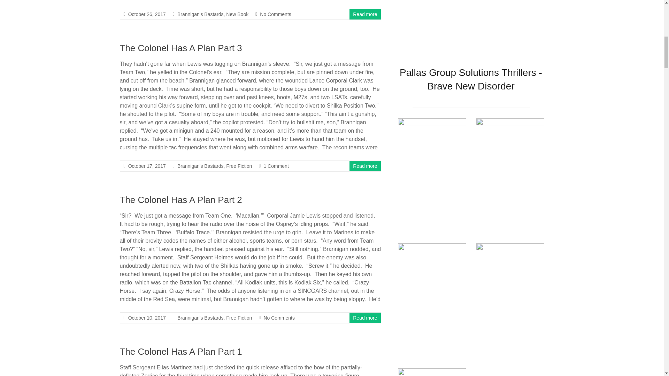  I want to click on Brannigan's Bastards, so click(200, 318).